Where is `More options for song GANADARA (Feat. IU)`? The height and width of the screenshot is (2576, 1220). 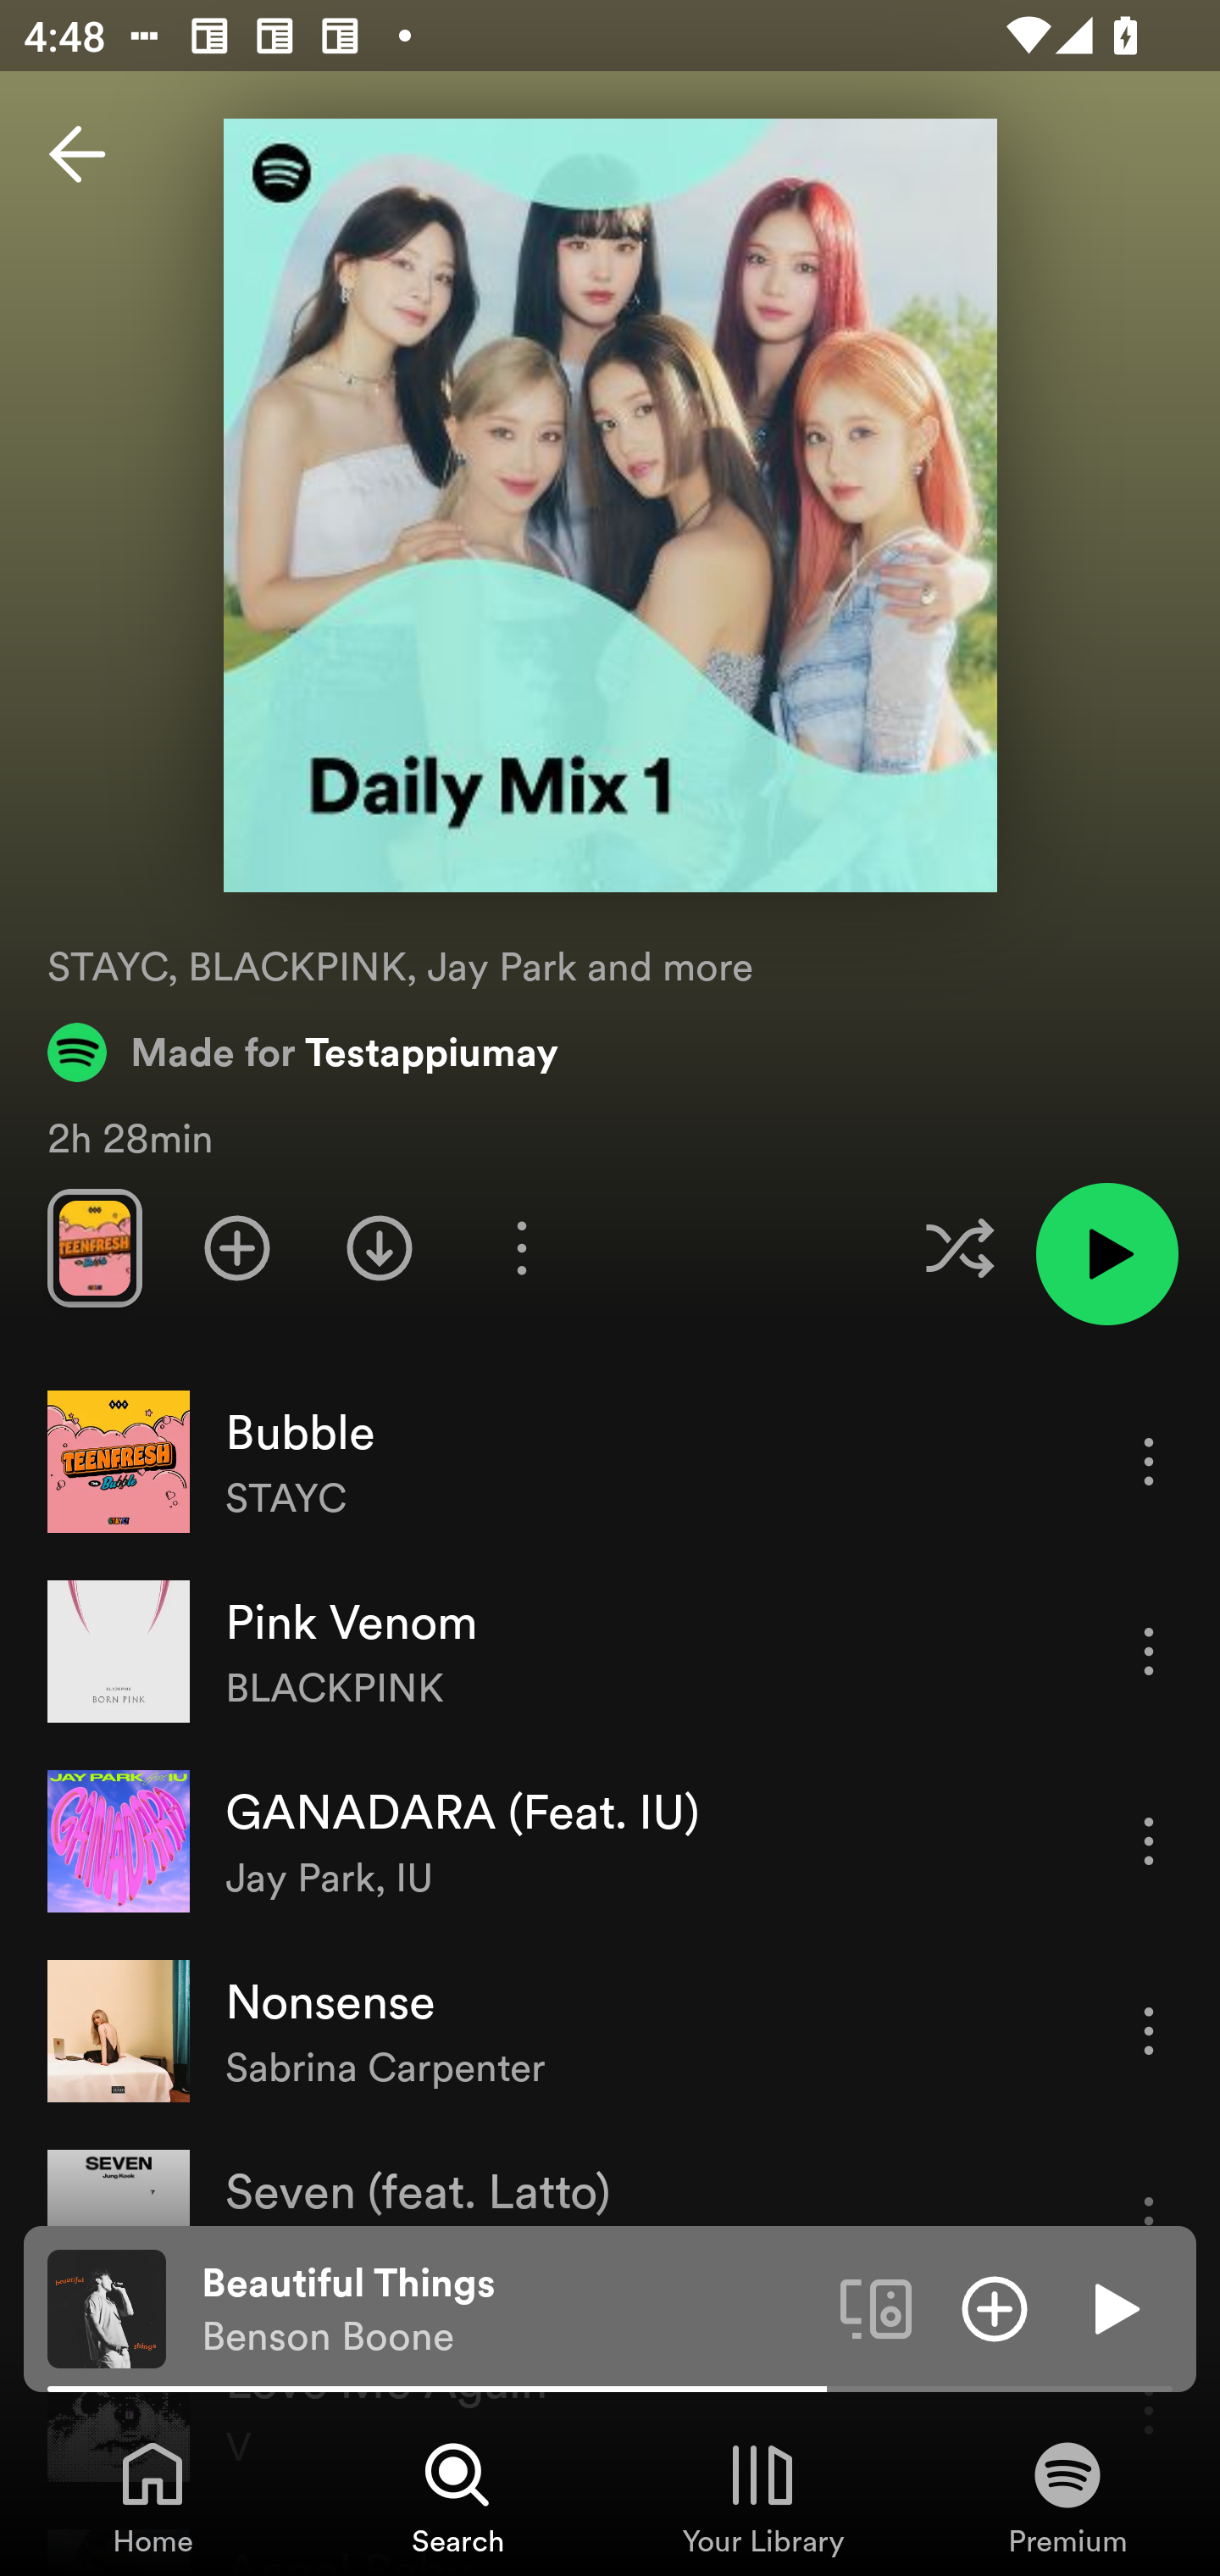 More options for song GANADARA (Feat. IU) is located at coordinates (1149, 1840).